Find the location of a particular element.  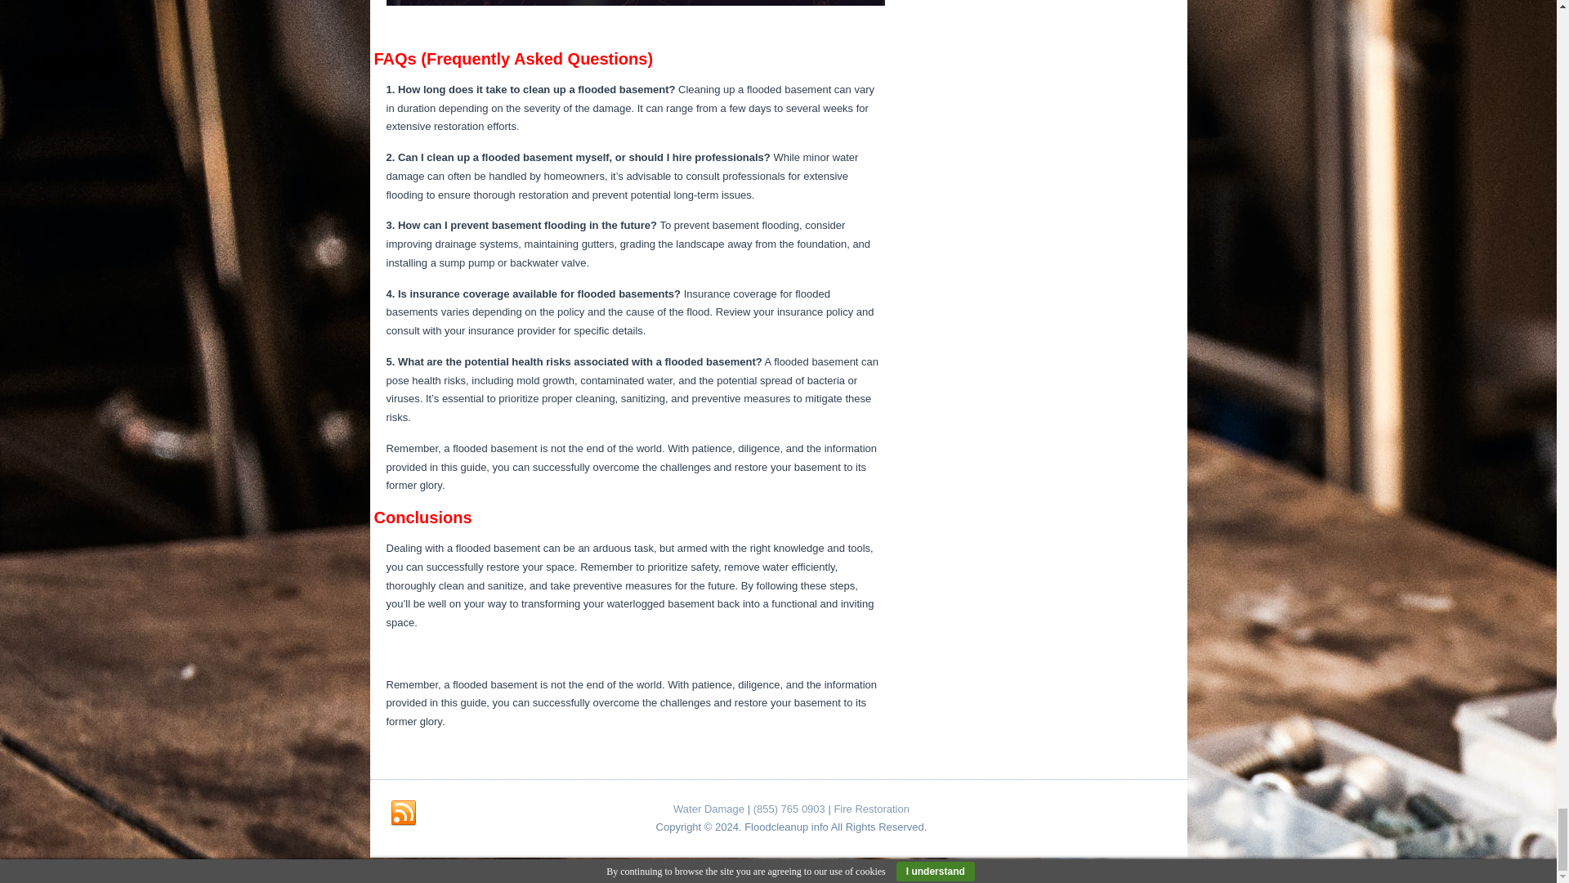

Water Damage is located at coordinates (708, 808).